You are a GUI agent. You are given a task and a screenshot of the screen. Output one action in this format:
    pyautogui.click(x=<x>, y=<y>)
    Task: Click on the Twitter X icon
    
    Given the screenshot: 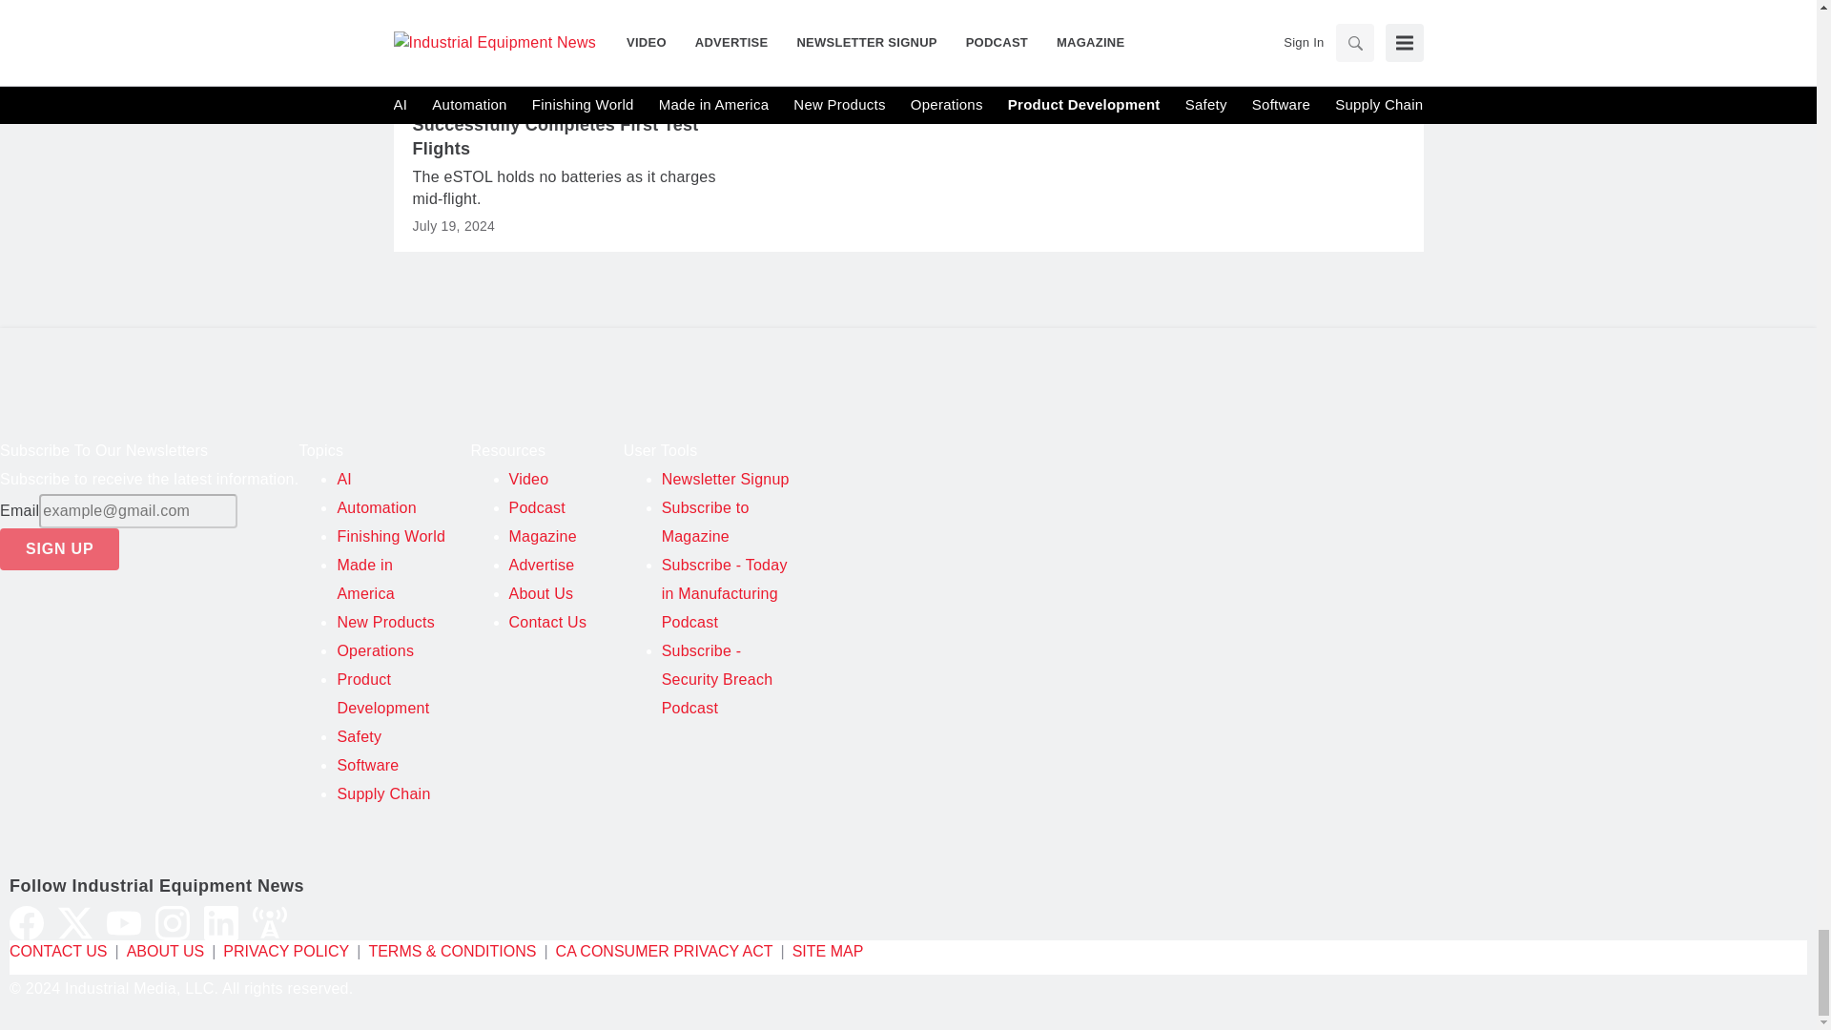 What is the action you would take?
    pyautogui.click(x=75, y=923)
    